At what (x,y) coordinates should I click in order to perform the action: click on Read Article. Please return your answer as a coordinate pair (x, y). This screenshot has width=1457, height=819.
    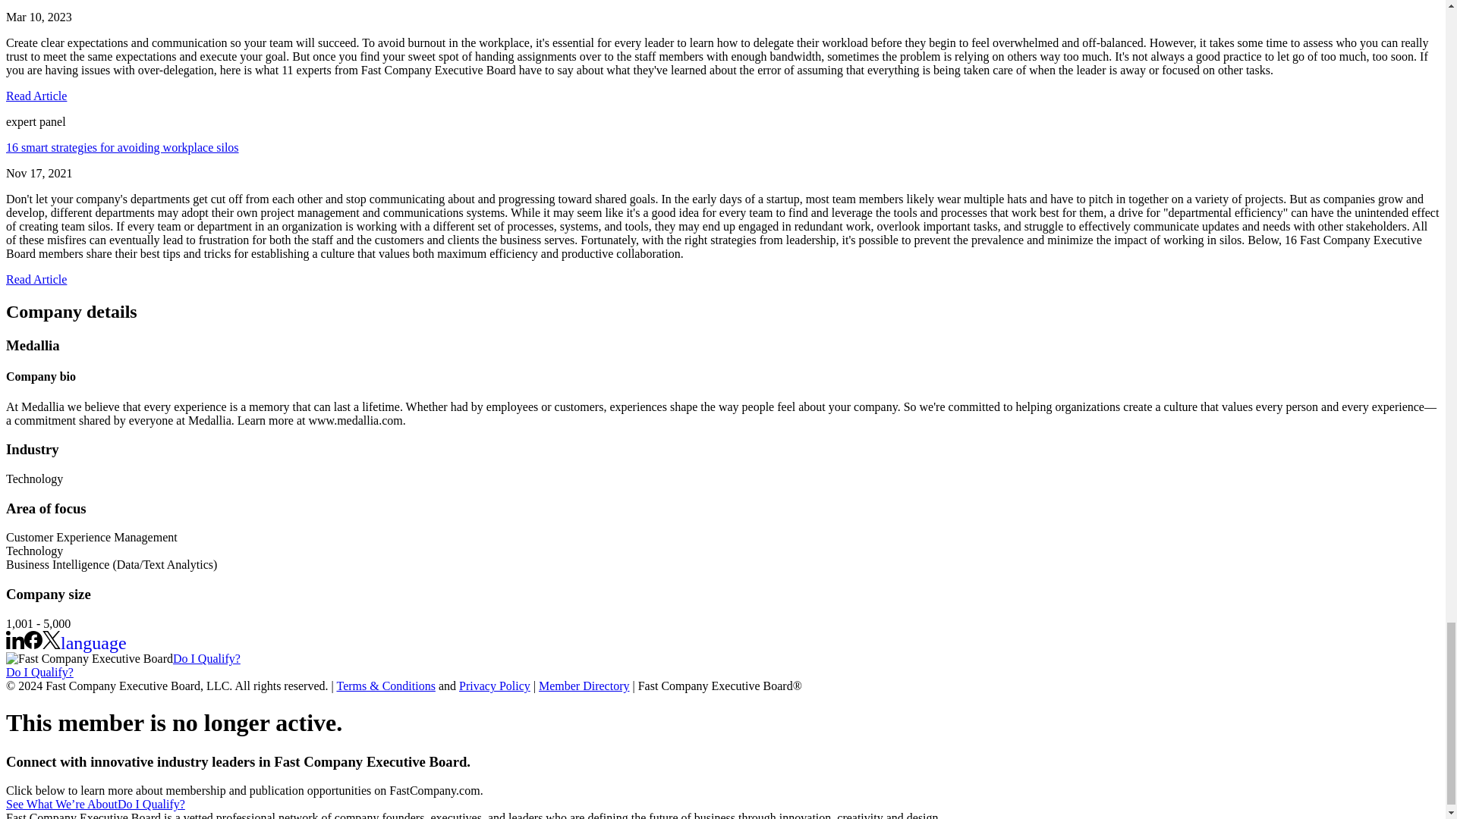
    Looking at the image, I should click on (36, 96).